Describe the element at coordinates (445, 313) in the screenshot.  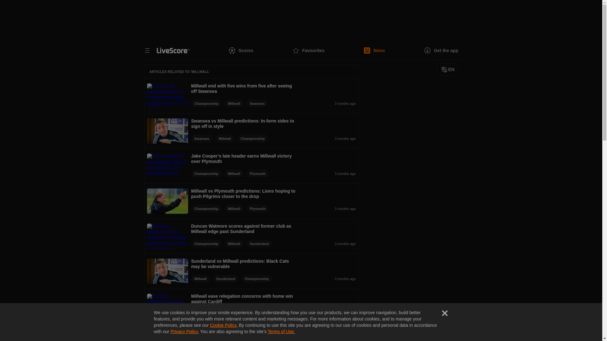
I see `Close` at that location.